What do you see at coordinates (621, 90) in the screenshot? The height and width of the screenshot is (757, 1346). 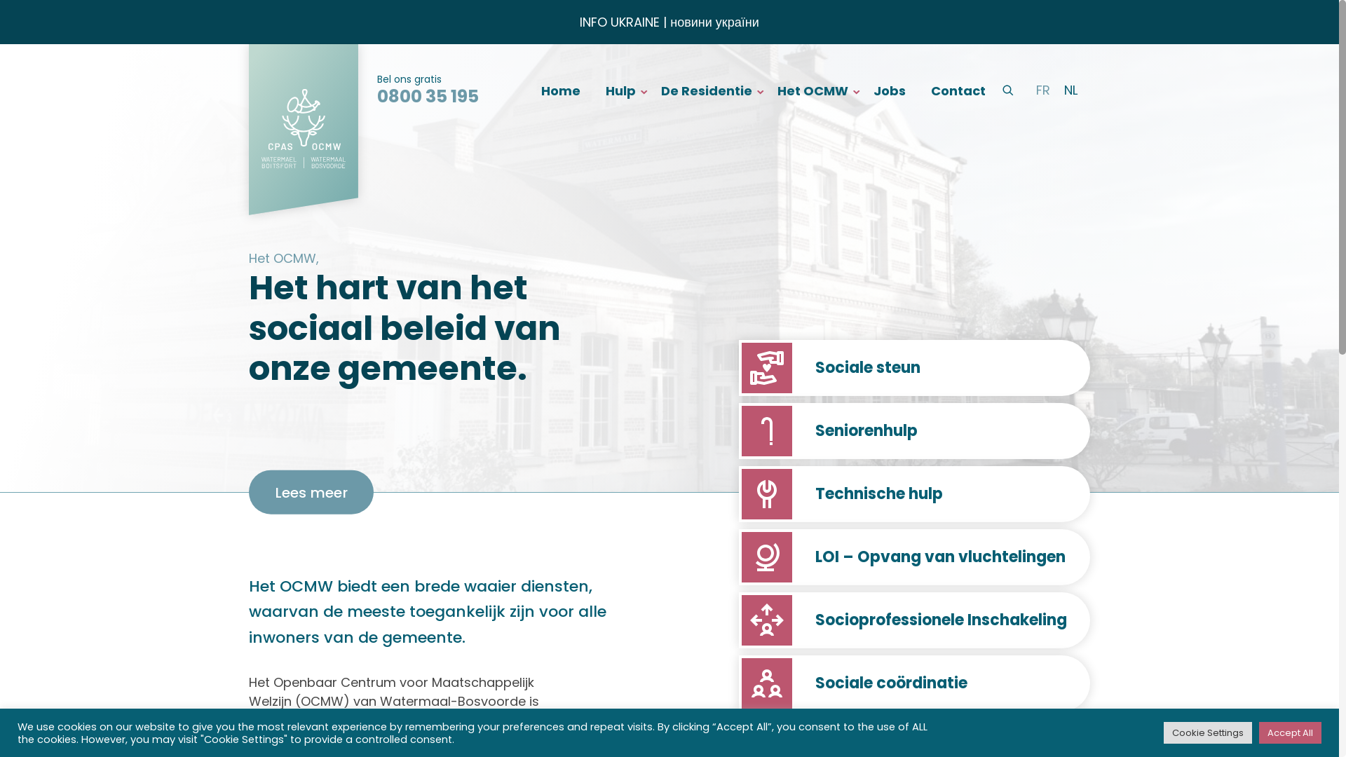 I see `Hulp` at bounding box center [621, 90].